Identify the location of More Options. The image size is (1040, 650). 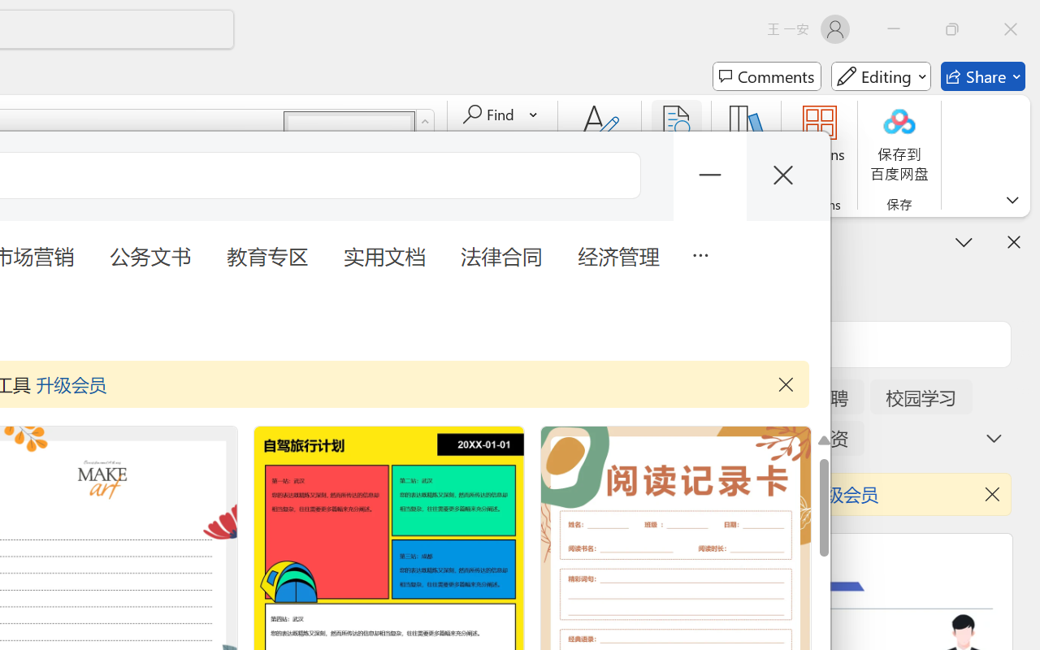
(535, 115).